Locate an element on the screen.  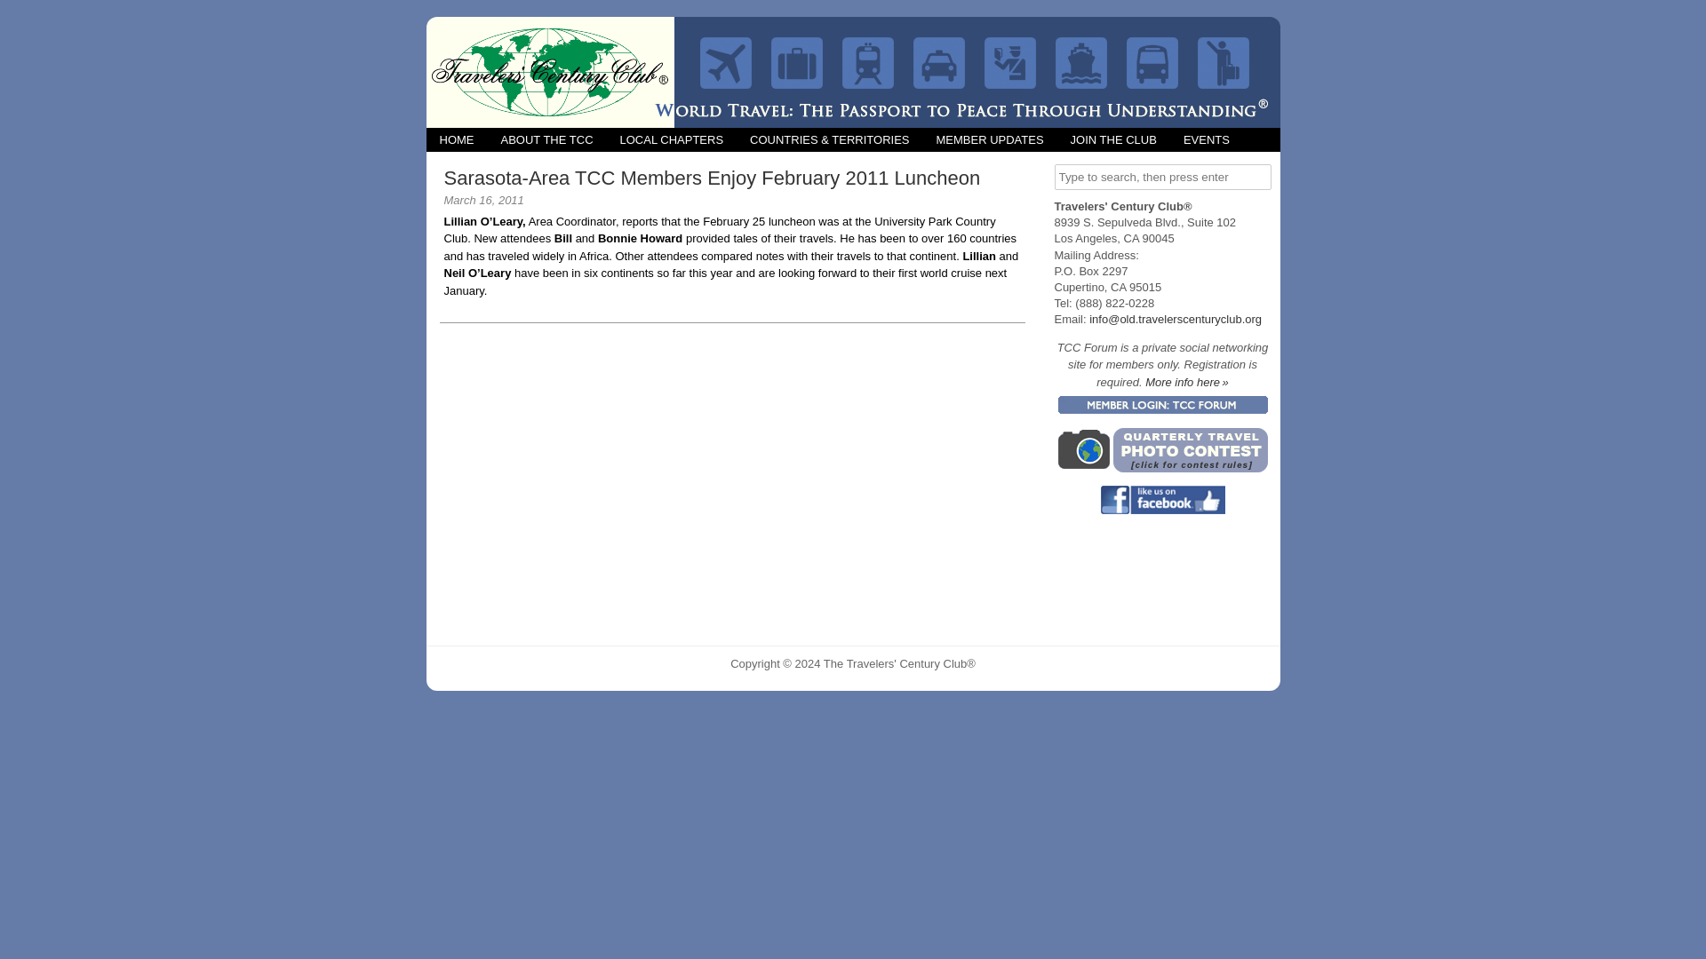
Type to search, then press enter is located at coordinates (1162, 176).